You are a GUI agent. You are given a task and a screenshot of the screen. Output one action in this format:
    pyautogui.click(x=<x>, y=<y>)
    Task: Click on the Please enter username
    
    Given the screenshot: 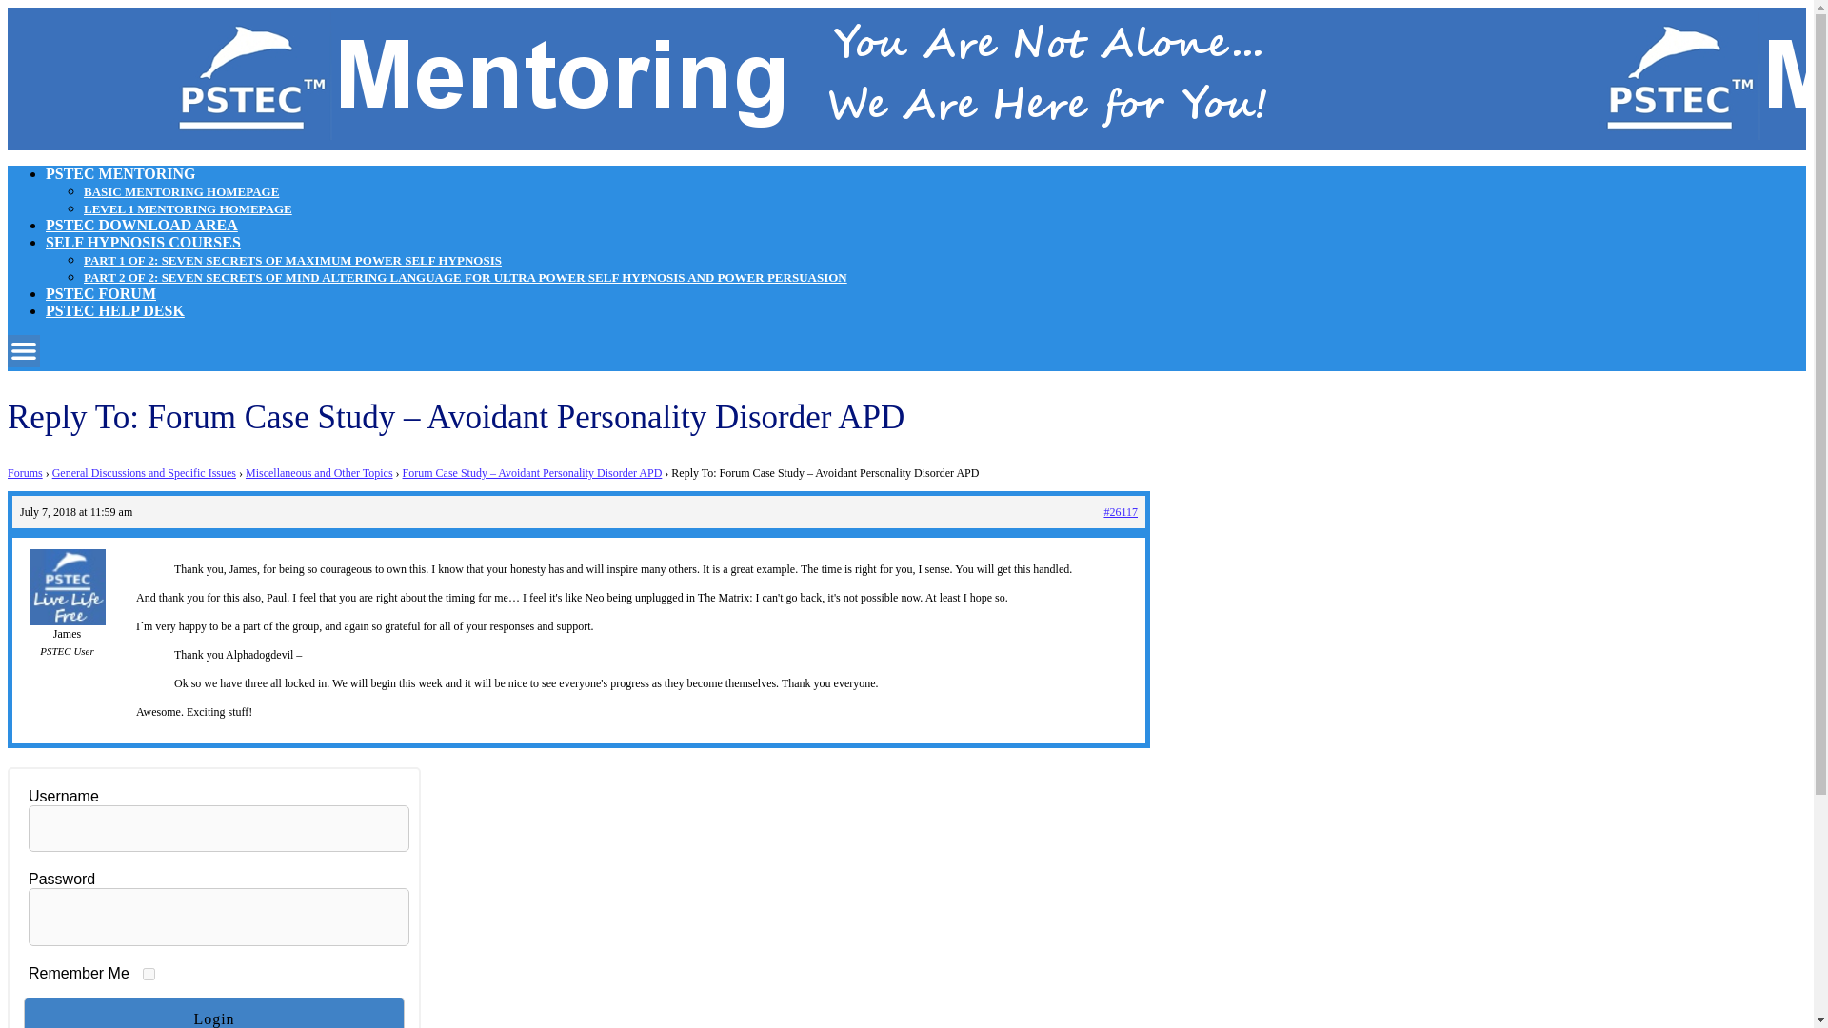 What is the action you would take?
    pyautogui.click(x=219, y=828)
    